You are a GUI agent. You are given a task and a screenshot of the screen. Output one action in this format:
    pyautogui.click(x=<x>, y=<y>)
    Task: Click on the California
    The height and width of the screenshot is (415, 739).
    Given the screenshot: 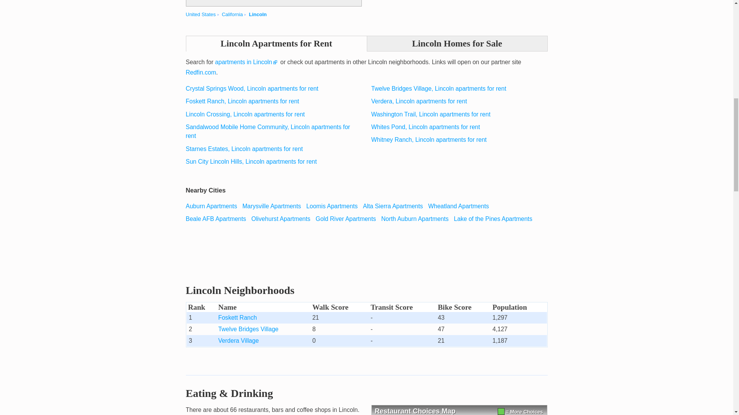 What is the action you would take?
    pyautogui.click(x=232, y=15)
    